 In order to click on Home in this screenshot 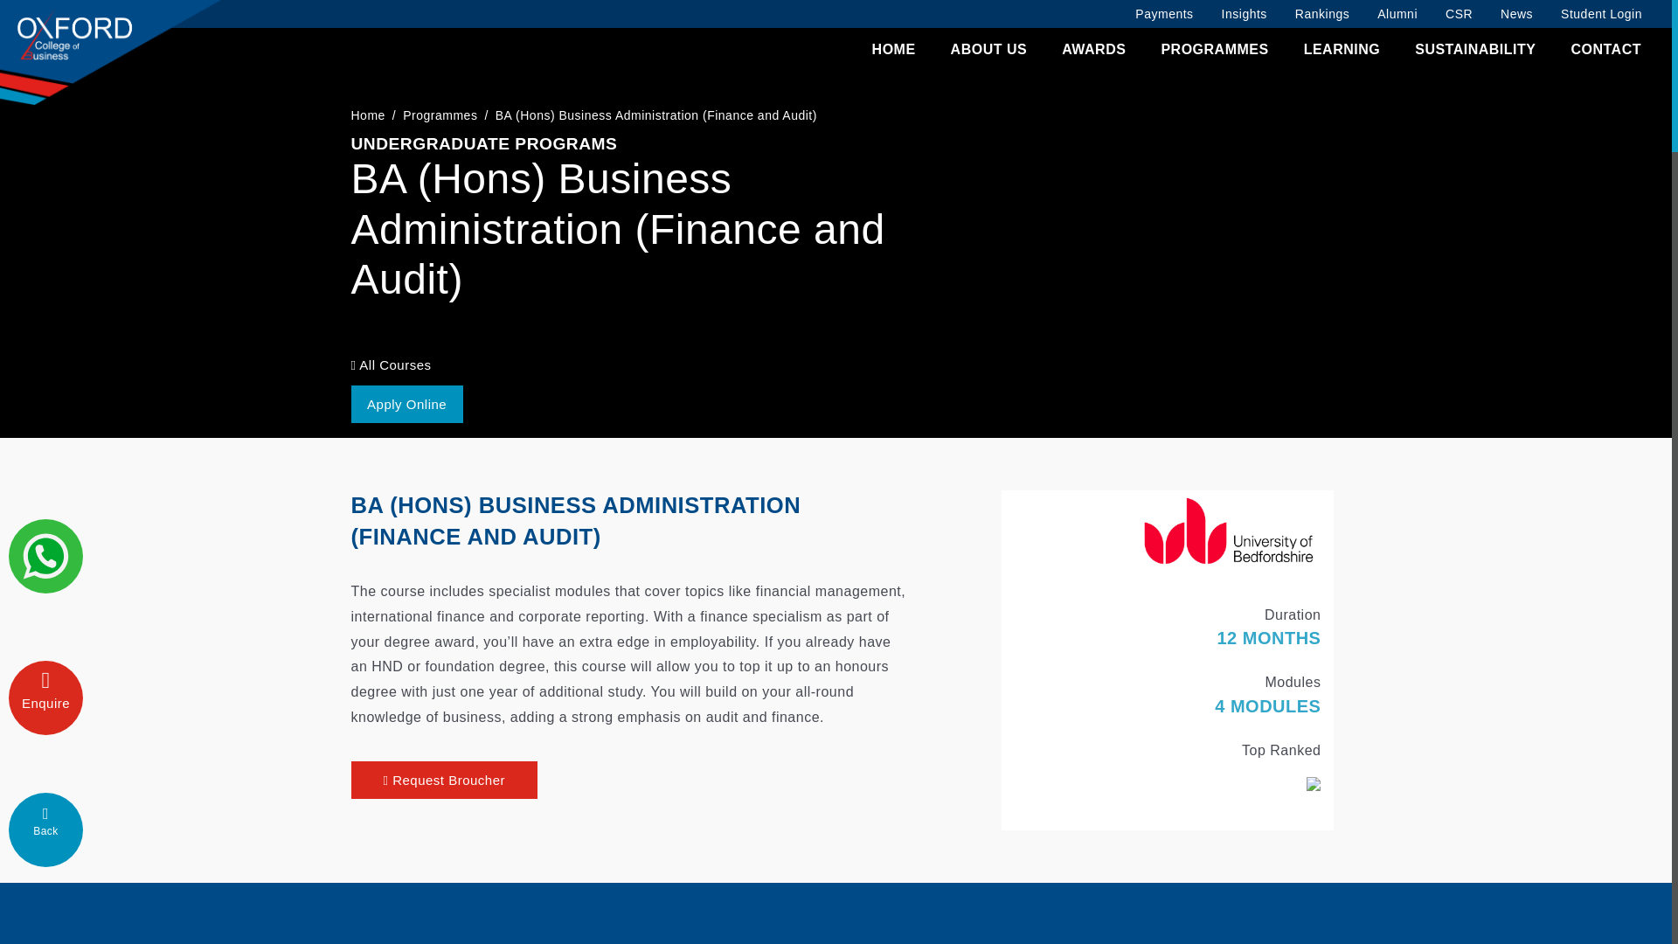, I will do `click(368, 115)`.